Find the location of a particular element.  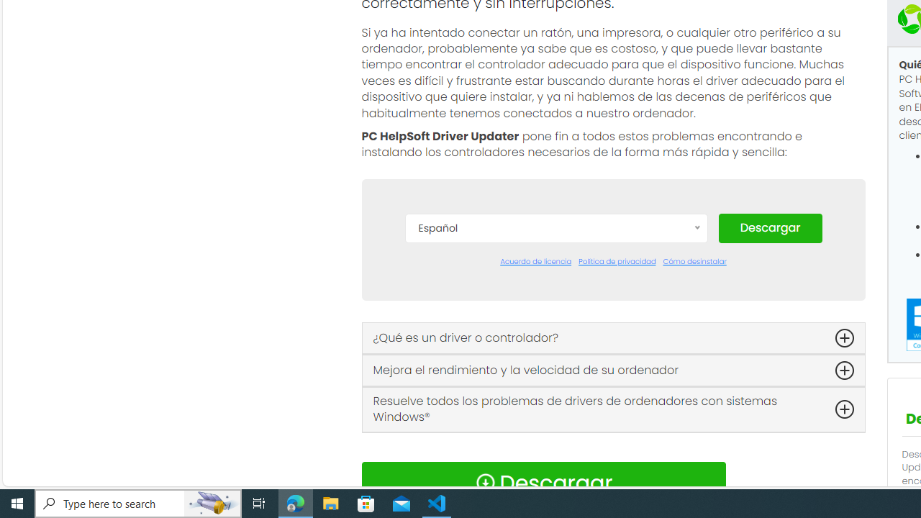

Deutsch is located at coordinates (555, 340).